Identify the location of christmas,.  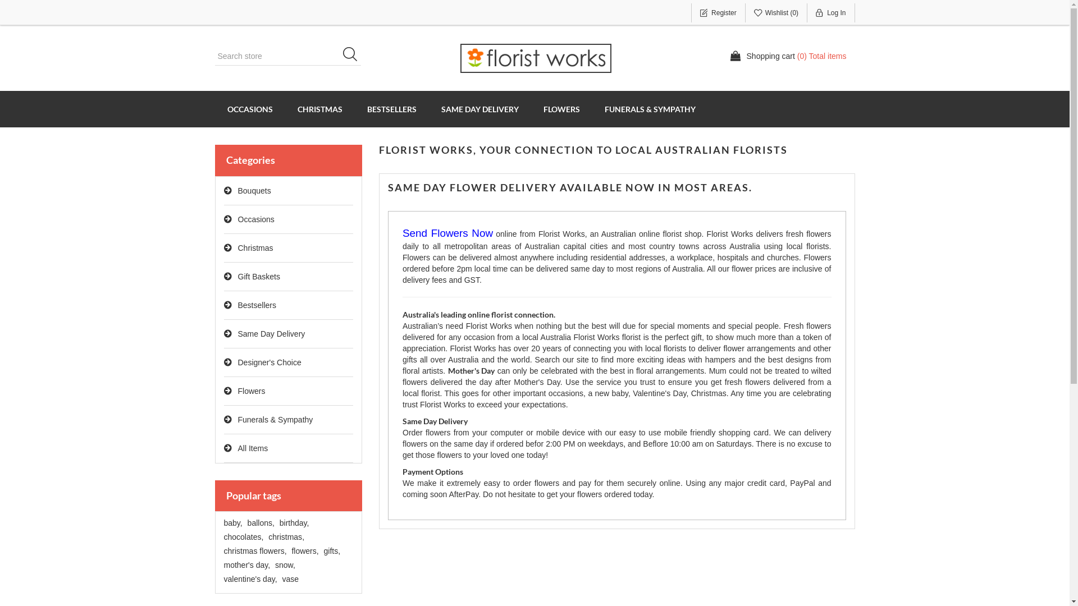
(286, 537).